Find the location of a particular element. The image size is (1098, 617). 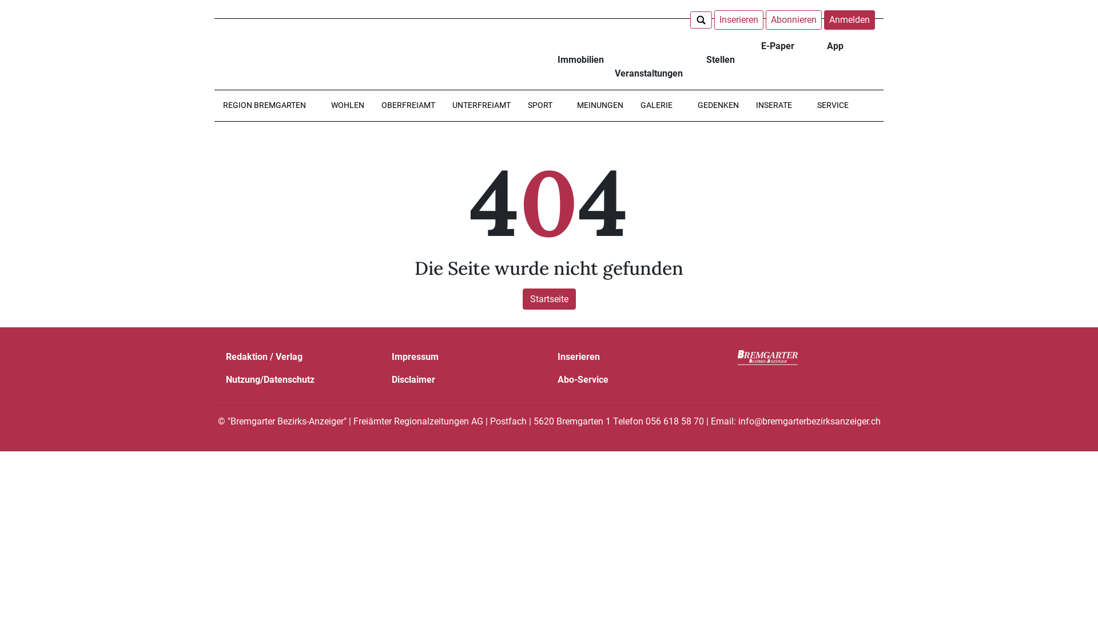

GALERIE is located at coordinates (661, 106).